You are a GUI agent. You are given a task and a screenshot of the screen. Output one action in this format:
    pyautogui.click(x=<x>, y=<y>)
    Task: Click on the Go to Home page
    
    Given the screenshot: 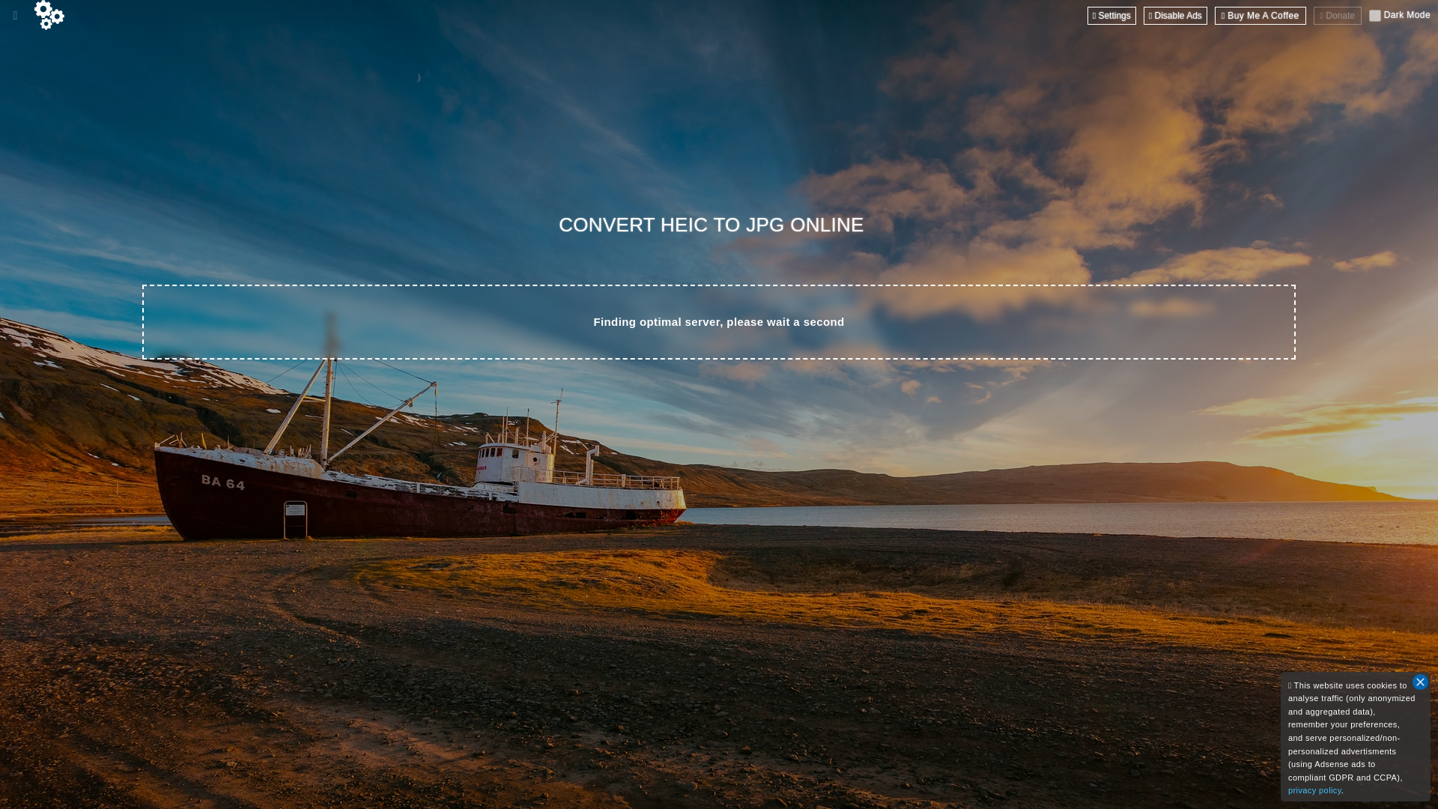 What is the action you would take?
    pyautogui.click(x=49, y=15)
    